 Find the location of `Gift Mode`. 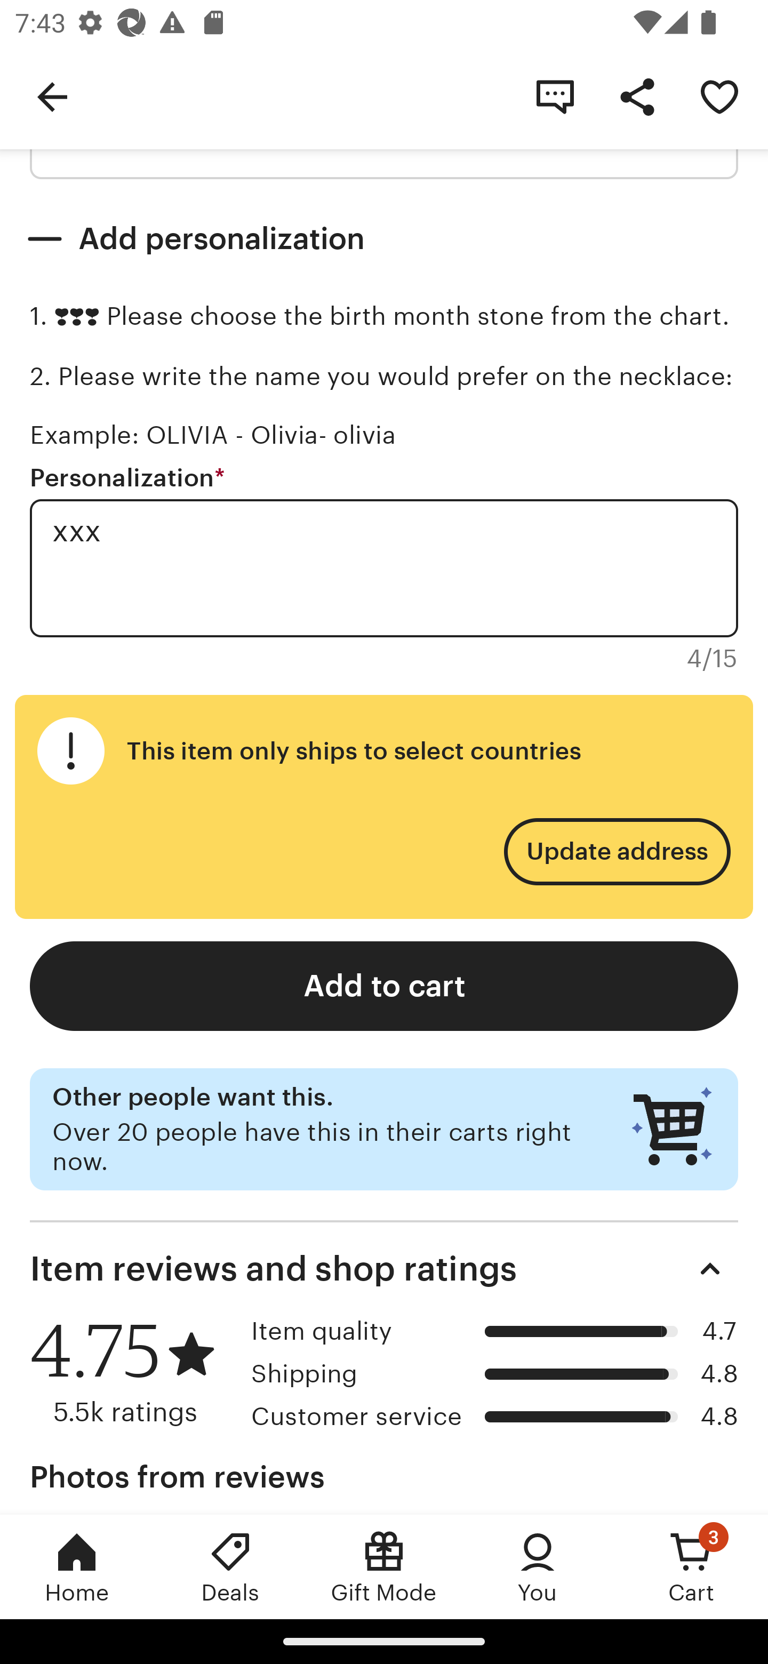

Gift Mode is located at coordinates (384, 1566).